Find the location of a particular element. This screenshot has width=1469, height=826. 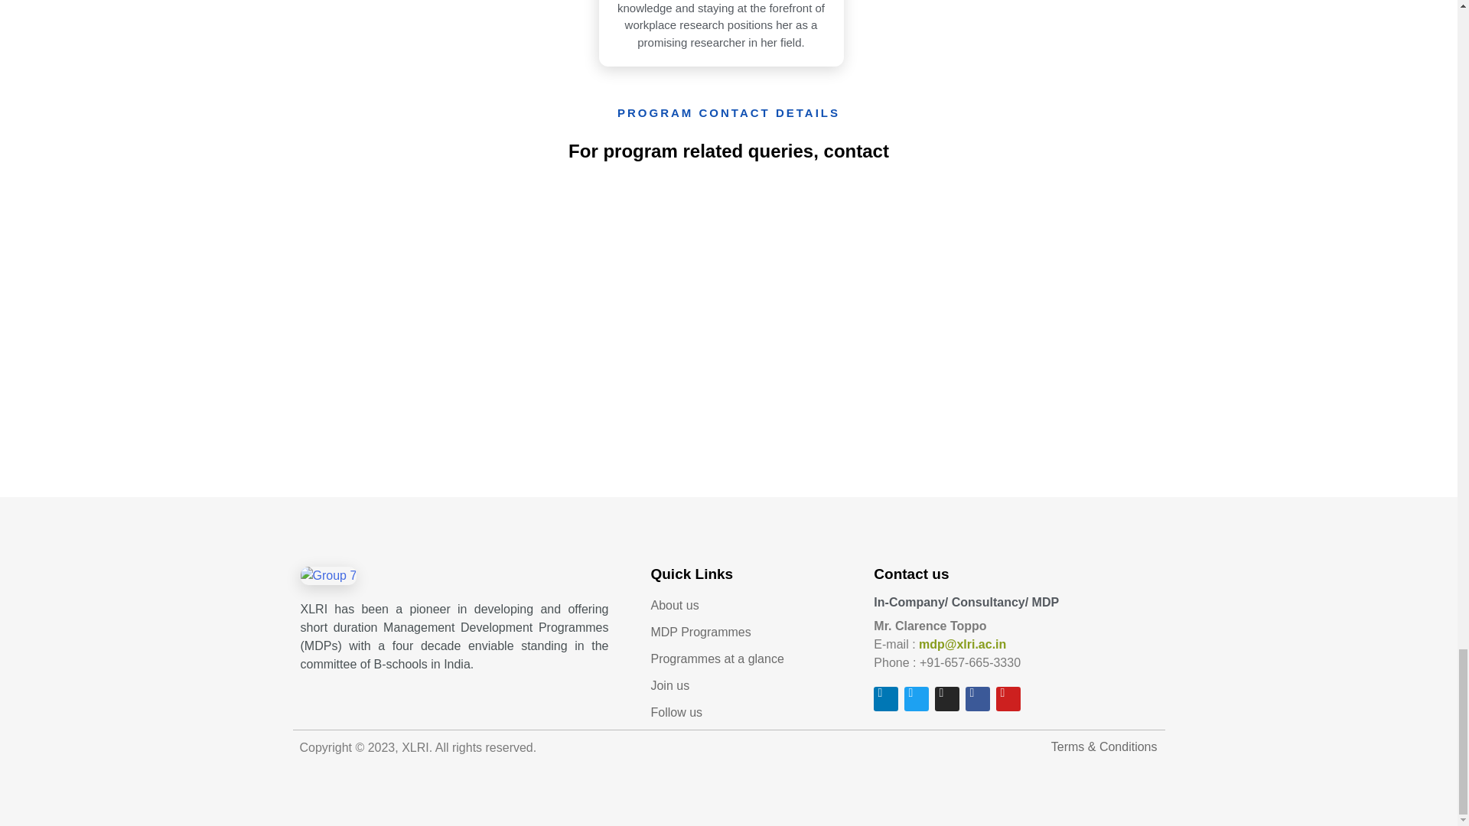

Follow us is located at coordinates (754, 713).